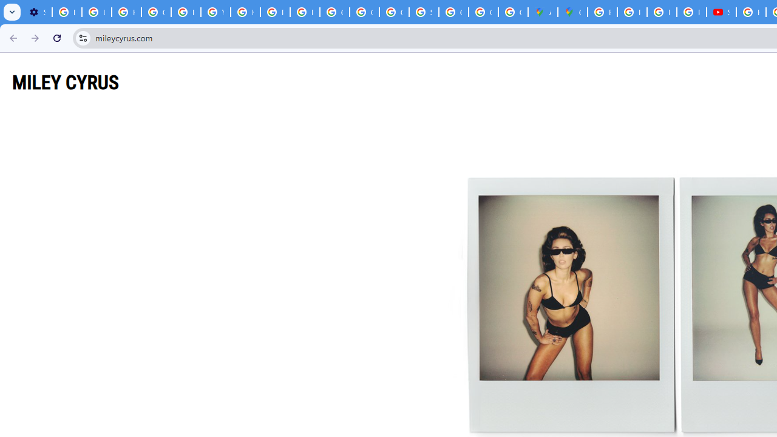  Describe the element at coordinates (66, 82) in the screenshot. I see `MILEY CYRUS` at that location.